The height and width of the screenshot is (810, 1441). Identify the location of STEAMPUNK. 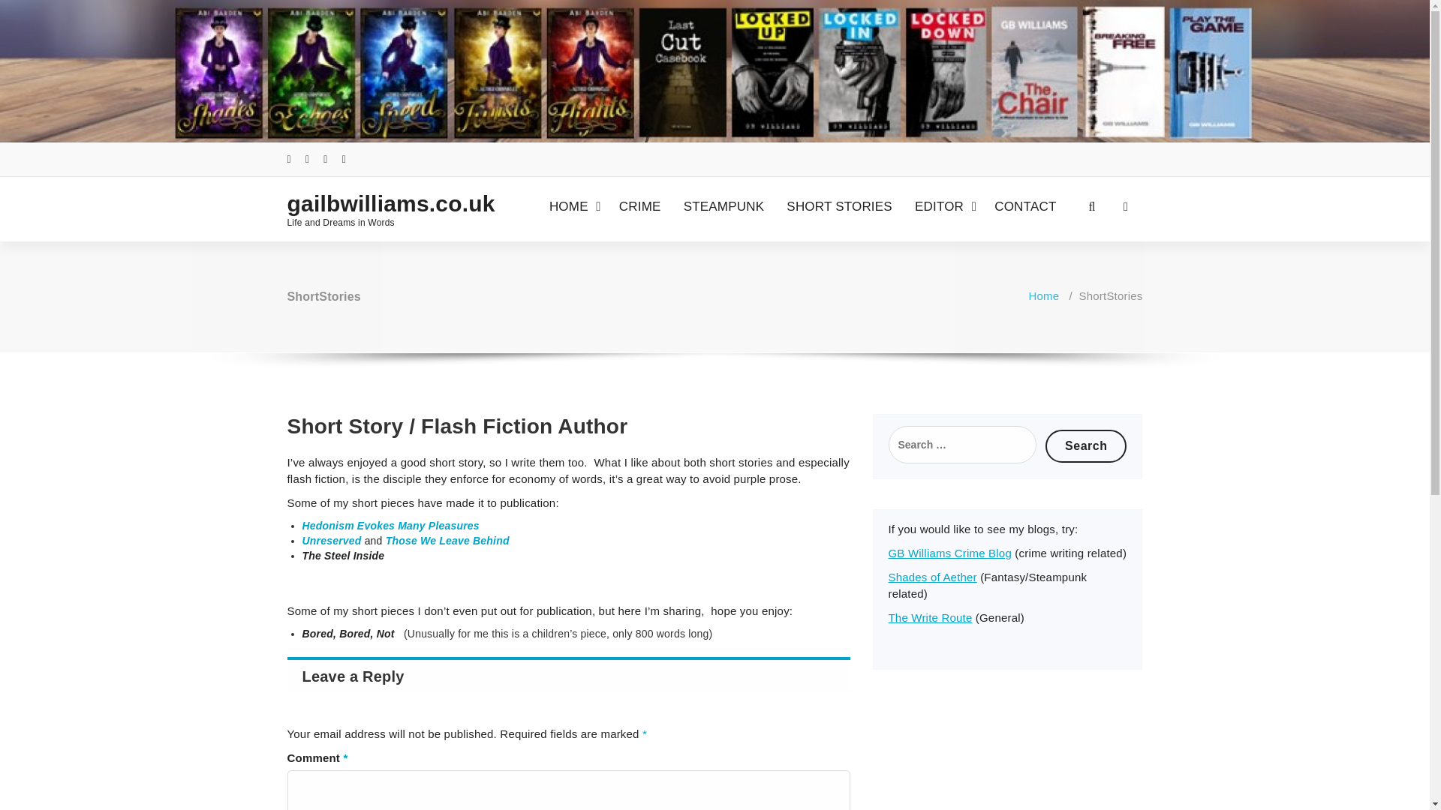
(724, 207).